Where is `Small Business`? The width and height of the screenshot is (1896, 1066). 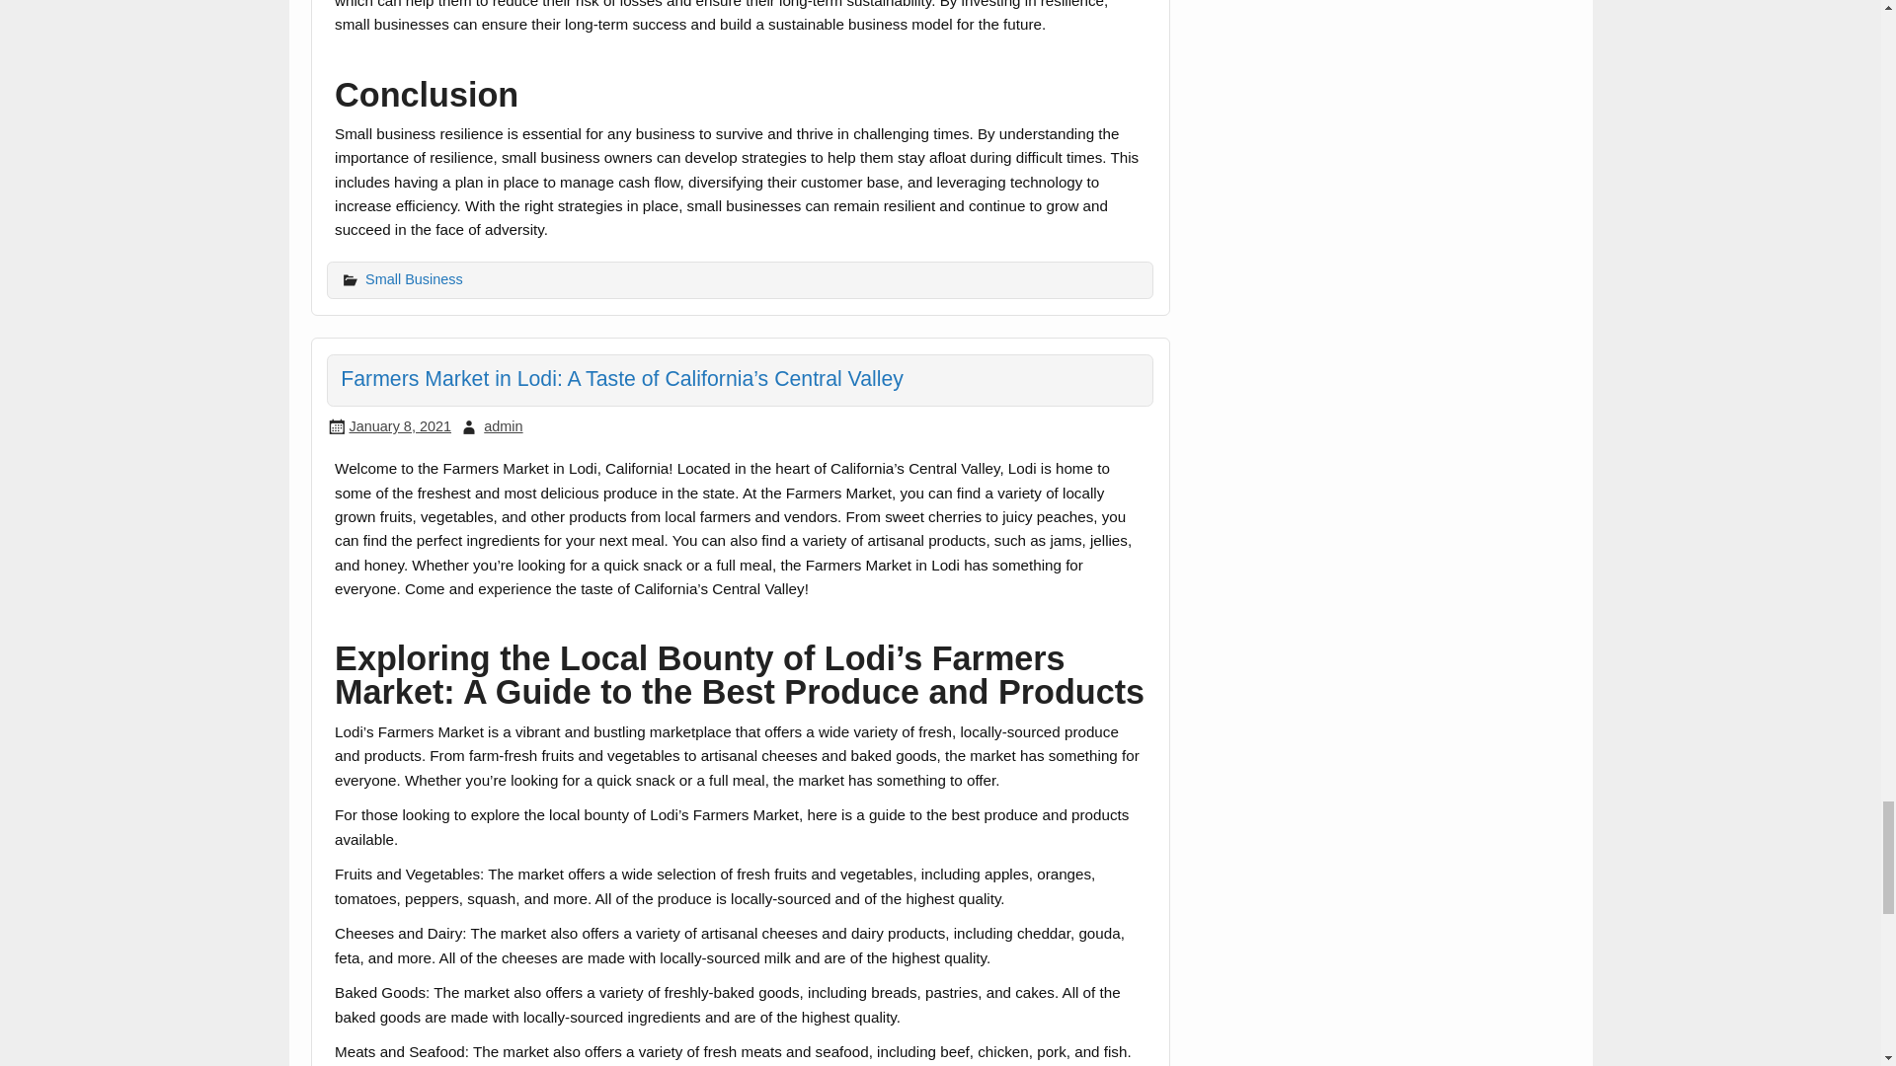 Small Business is located at coordinates (414, 278).